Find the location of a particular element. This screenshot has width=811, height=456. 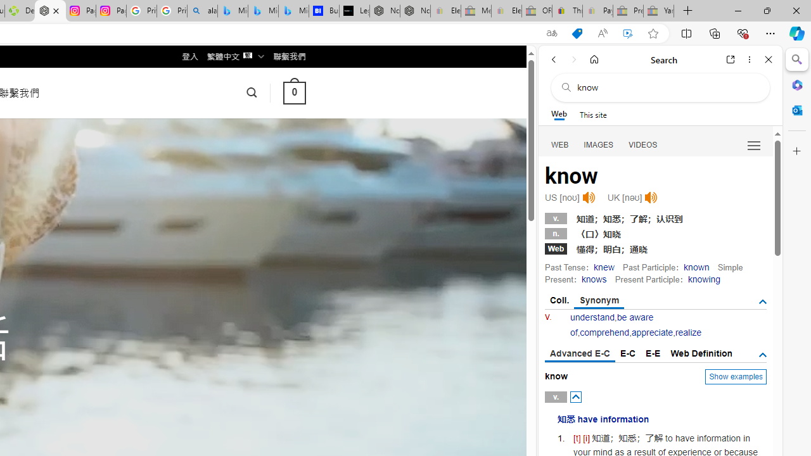

Preferences is located at coordinates (754, 144).